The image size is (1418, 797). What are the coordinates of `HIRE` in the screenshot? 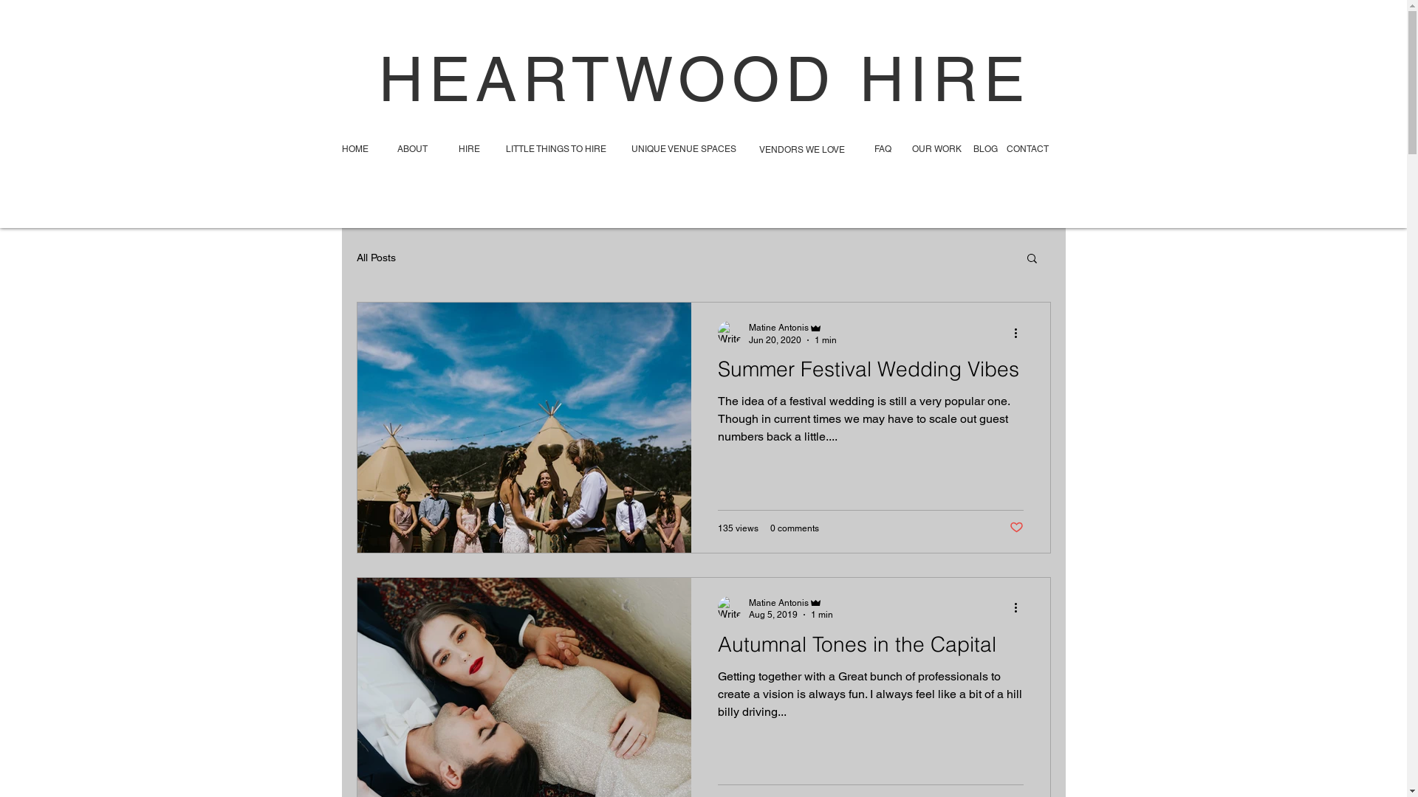 It's located at (468, 149).